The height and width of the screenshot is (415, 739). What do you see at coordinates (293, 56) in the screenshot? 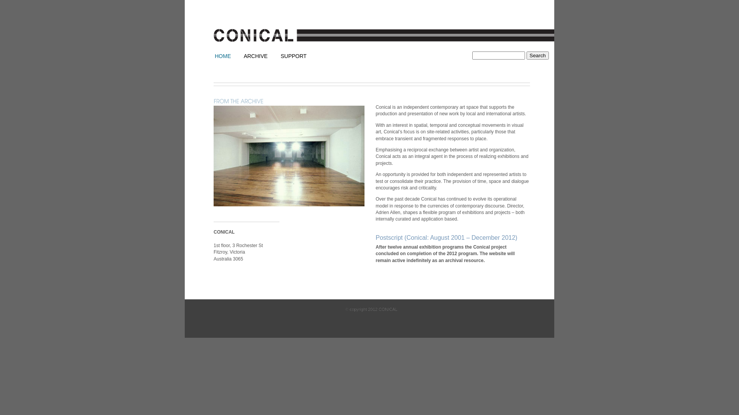
I see `SUPPORT` at bounding box center [293, 56].